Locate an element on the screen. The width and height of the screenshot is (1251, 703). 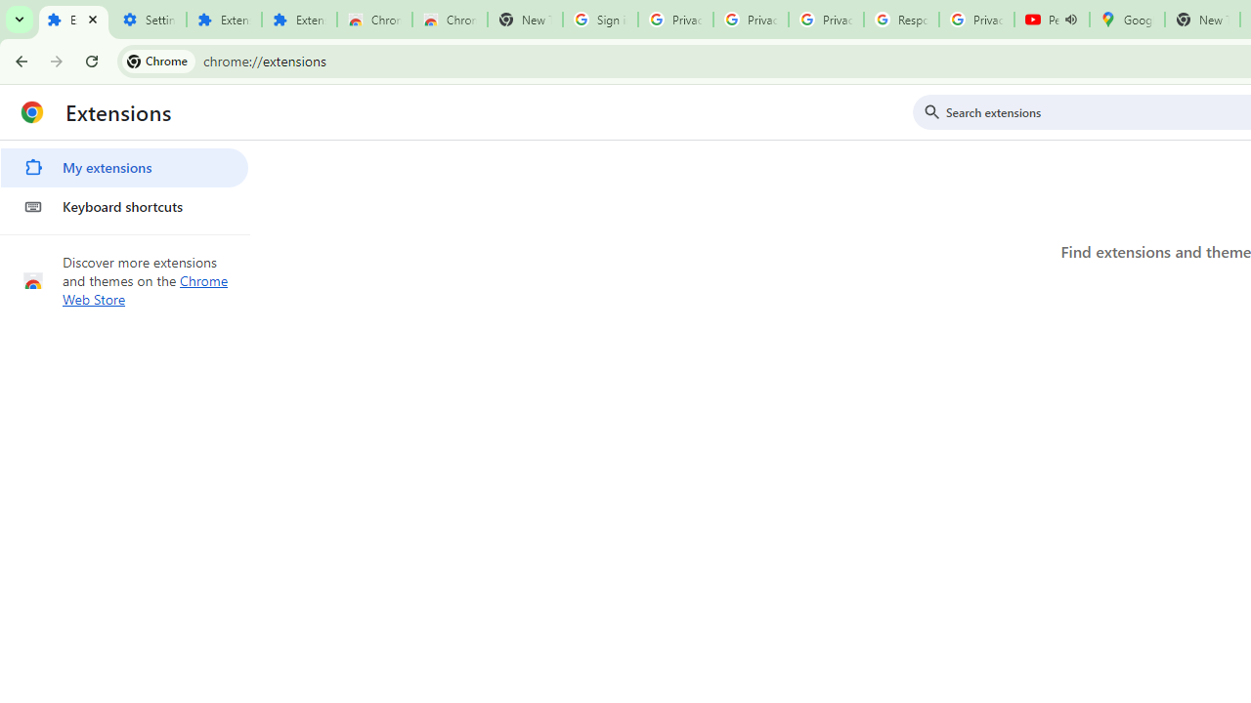
Extensions is located at coordinates (299, 20).